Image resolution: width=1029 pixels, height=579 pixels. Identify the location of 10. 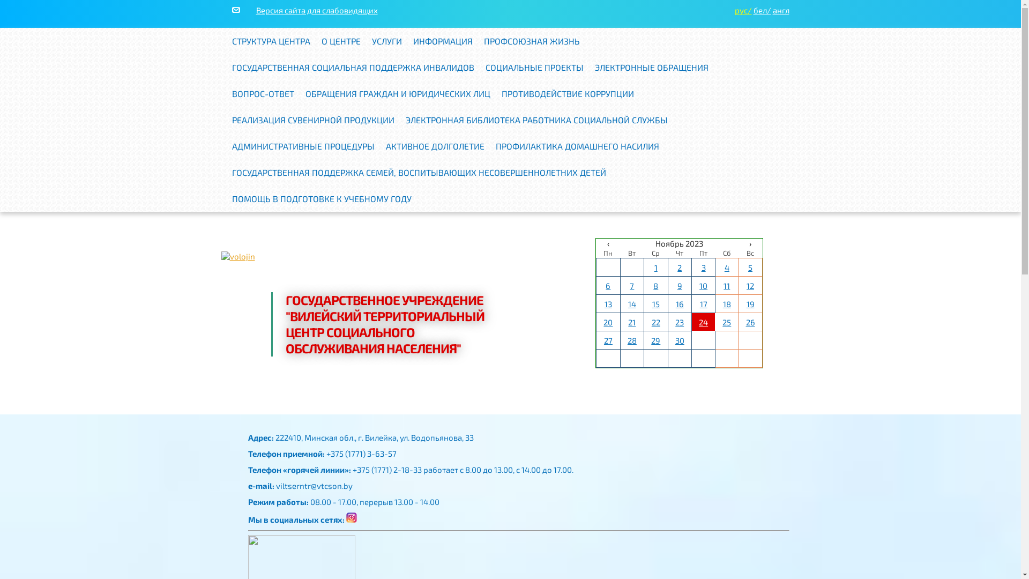
(703, 286).